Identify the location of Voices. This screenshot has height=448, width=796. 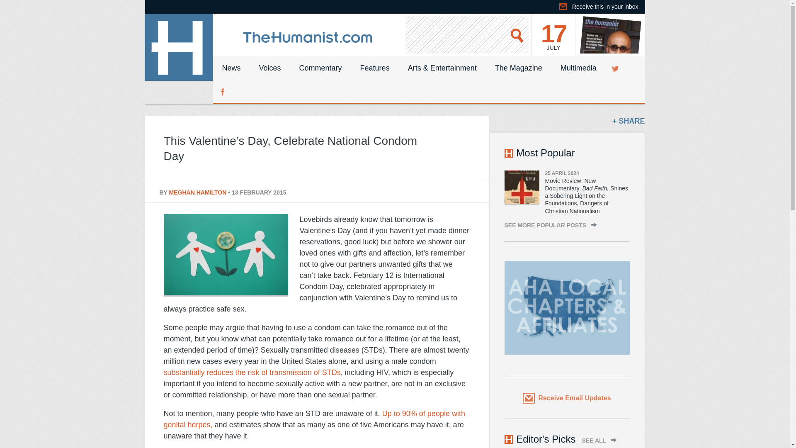
(270, 68).